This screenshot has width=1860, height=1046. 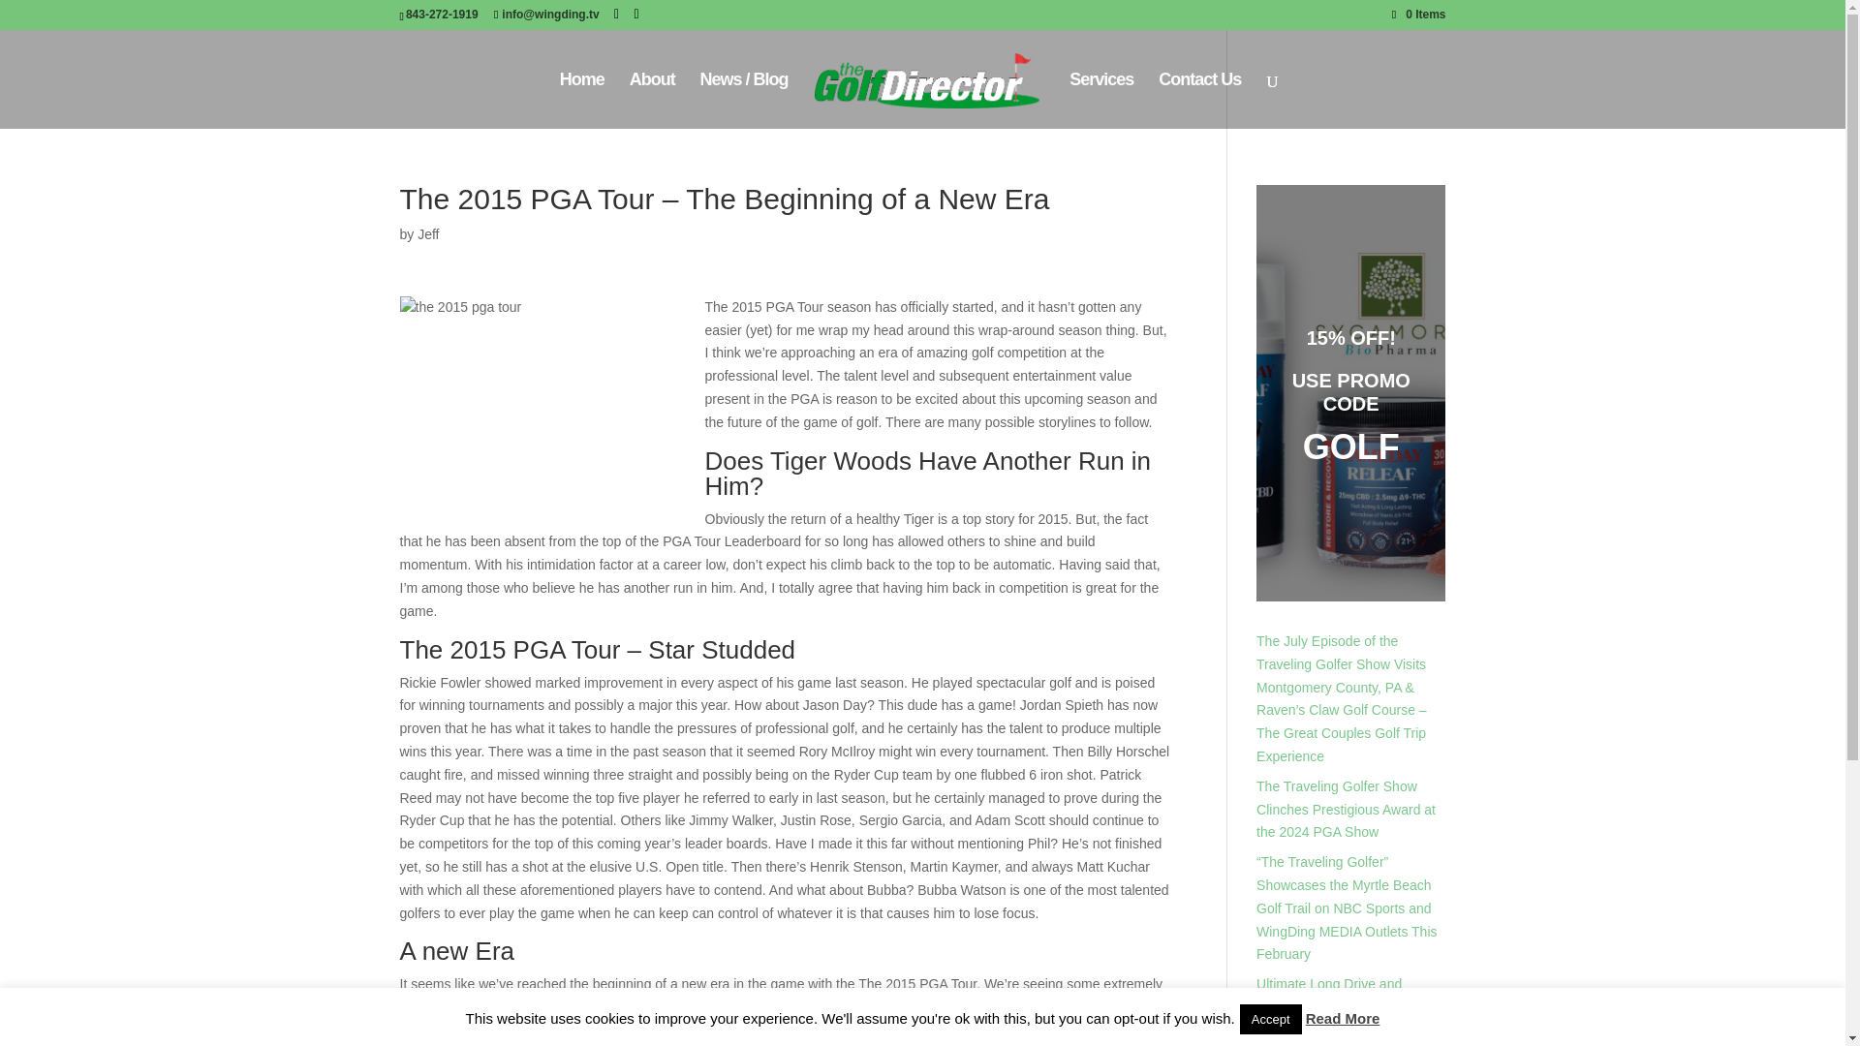 What do you see at coordinates (1343, 1018) in the screenshot?
I see `Read More` at bounding box center [1343, 1018].